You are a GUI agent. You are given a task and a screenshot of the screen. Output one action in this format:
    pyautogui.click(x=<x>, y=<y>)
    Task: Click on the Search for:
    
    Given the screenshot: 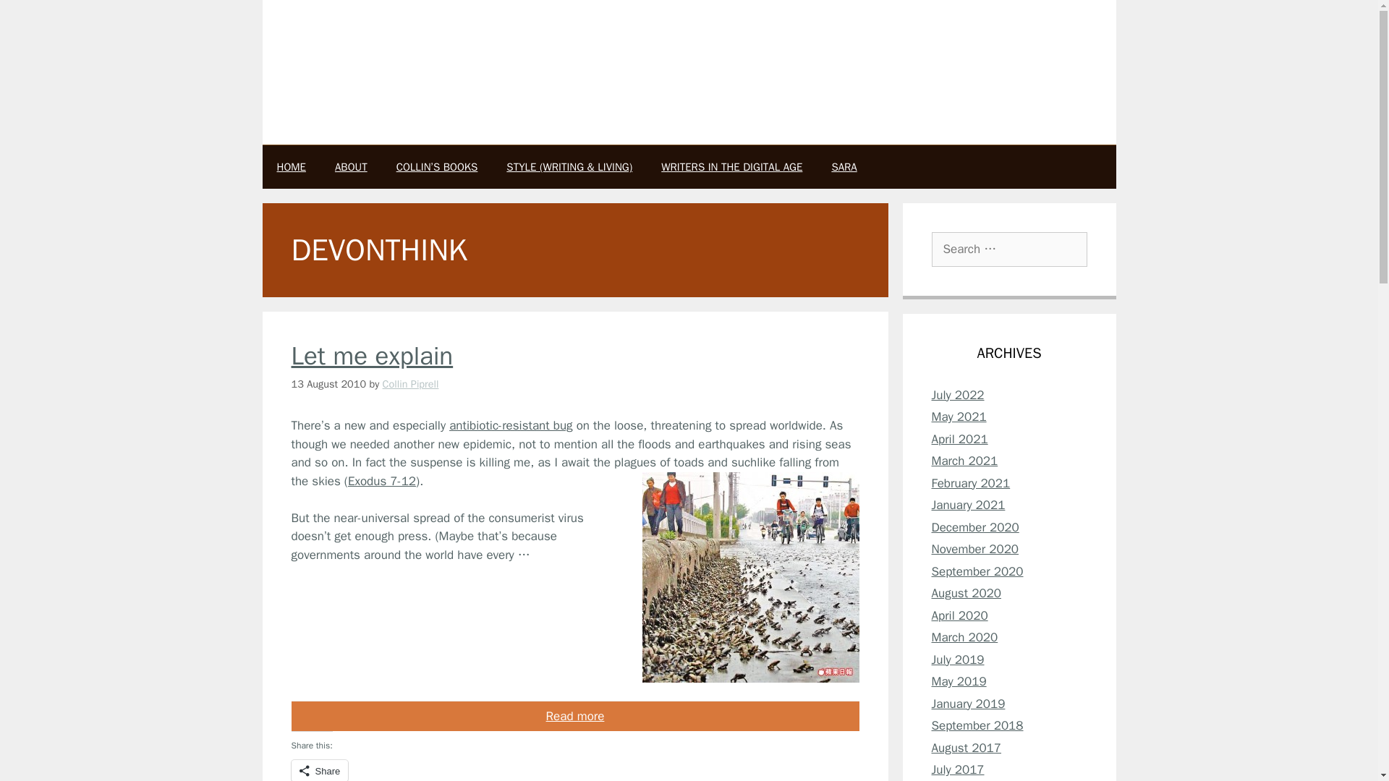 What is the action you would take?
    pyautogui.click(x=1010, y=249)
    